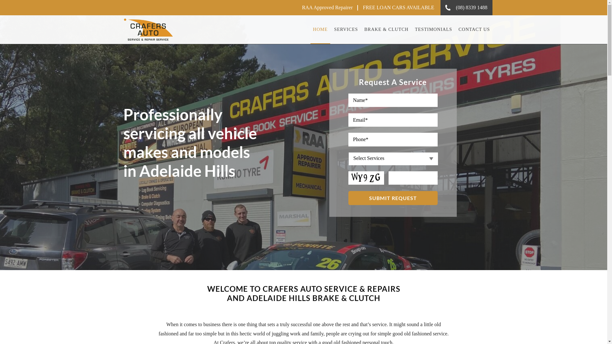 The image size is (612, 344). What do you see at coordinates (154, 30) in the screenshot?
I see `CRAFERS AUTO` at bounding box center [154, 30].